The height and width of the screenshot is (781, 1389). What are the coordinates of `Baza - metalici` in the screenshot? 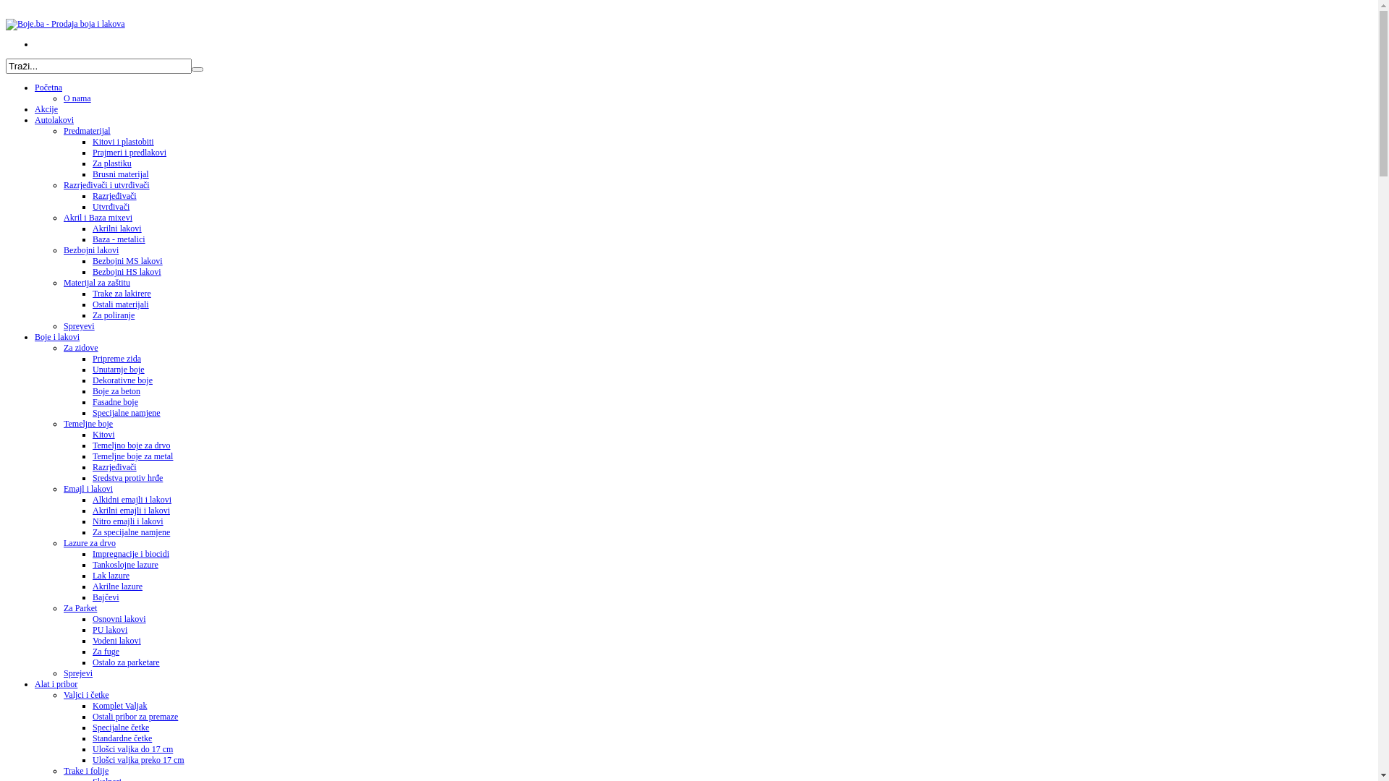 It's located at (119, 239).